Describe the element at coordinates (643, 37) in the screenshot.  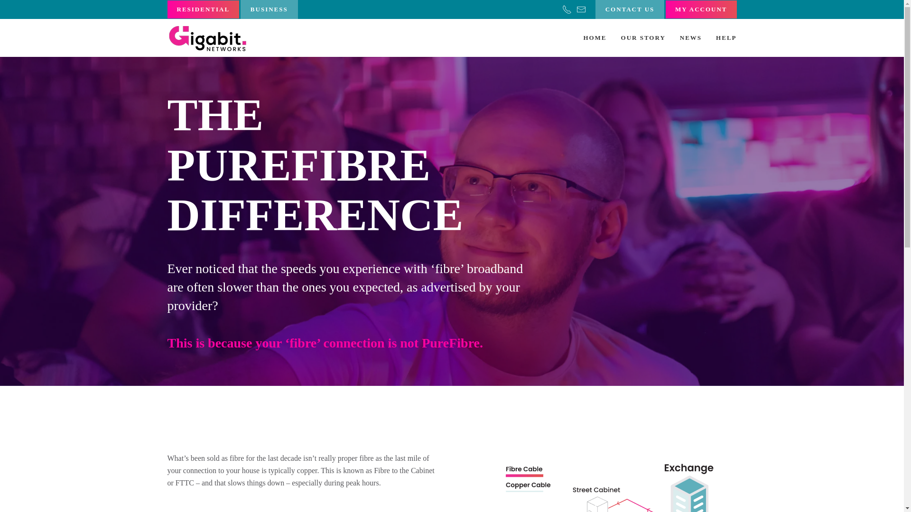
I see `OUR STORY` at that location.